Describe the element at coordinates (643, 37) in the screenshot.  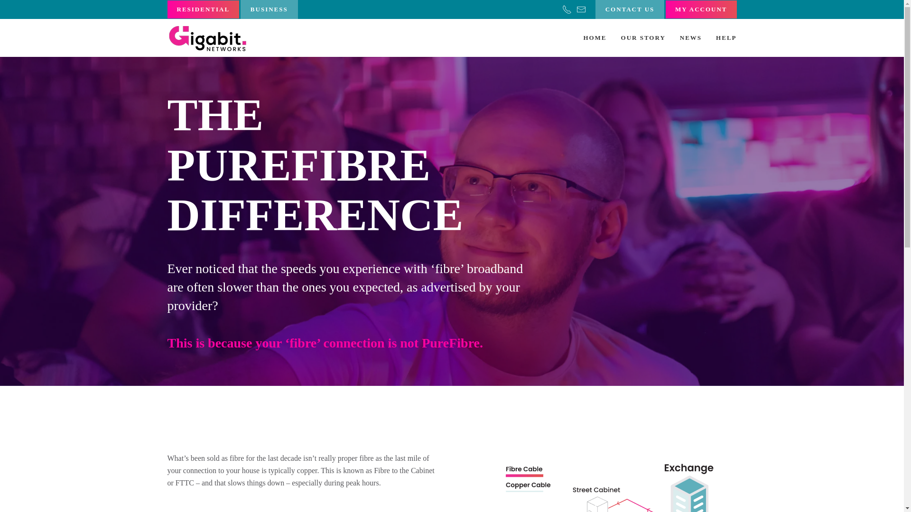
I see `OUR STORY` at that location.